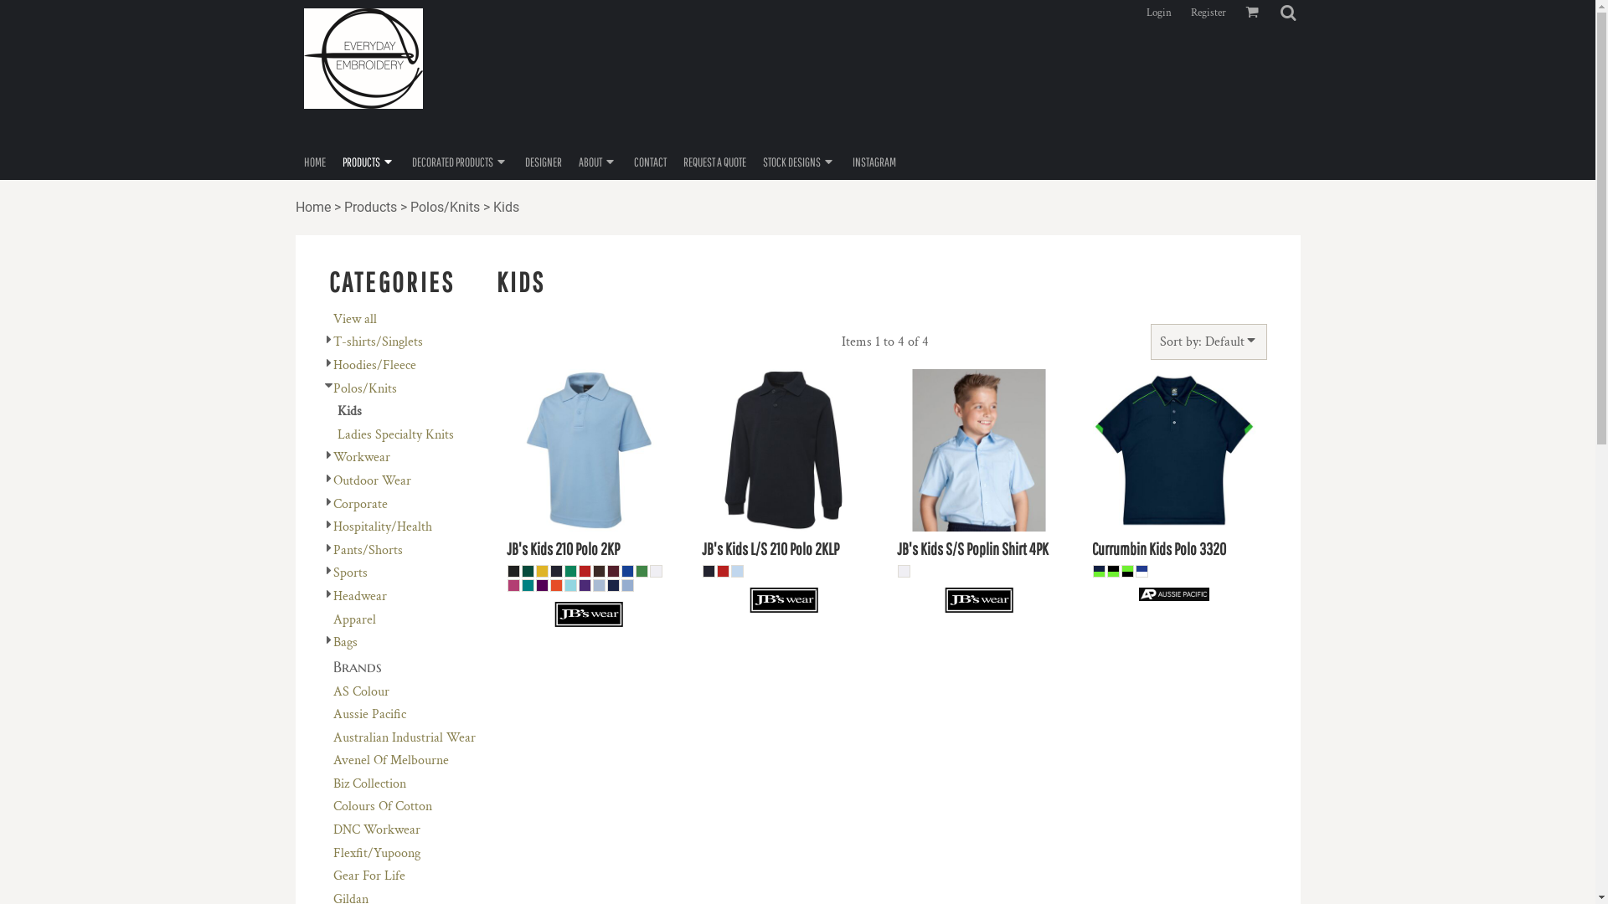 This screenshot has width=1608, height=904. What do you see at coordinates (1209, 12) in the screenshot?
I see `Register` at bounding box center [1209, 12].